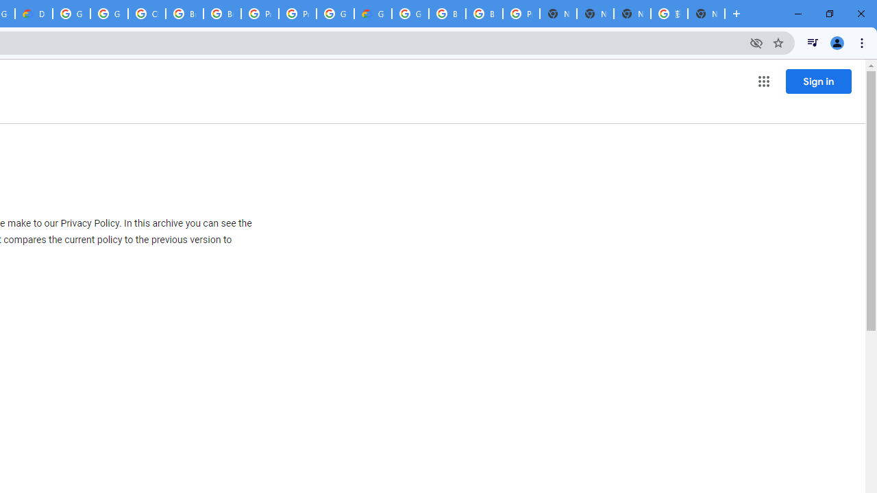 This screenshot has height=493, width=877. I want to click on Google Cloud Platform, so click(336, 14).